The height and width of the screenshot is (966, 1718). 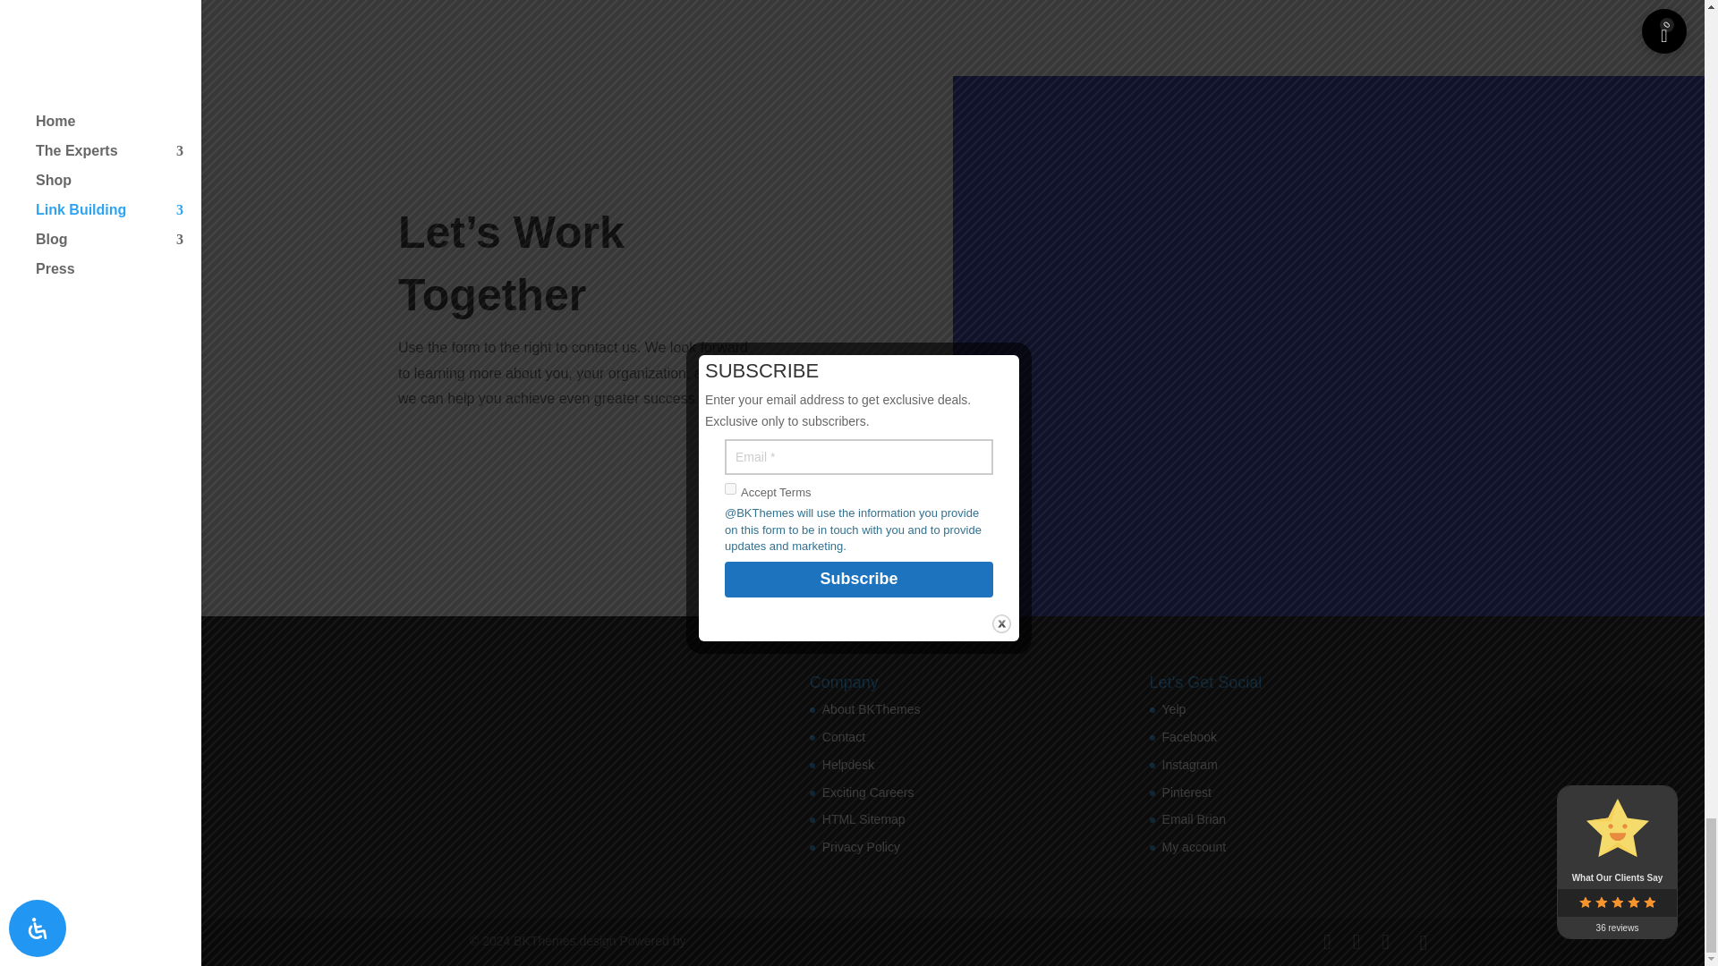 What do you see at coordinates (697, 70) in the screenshot?
I see `What-Possible` at bounding box center [697, 70].